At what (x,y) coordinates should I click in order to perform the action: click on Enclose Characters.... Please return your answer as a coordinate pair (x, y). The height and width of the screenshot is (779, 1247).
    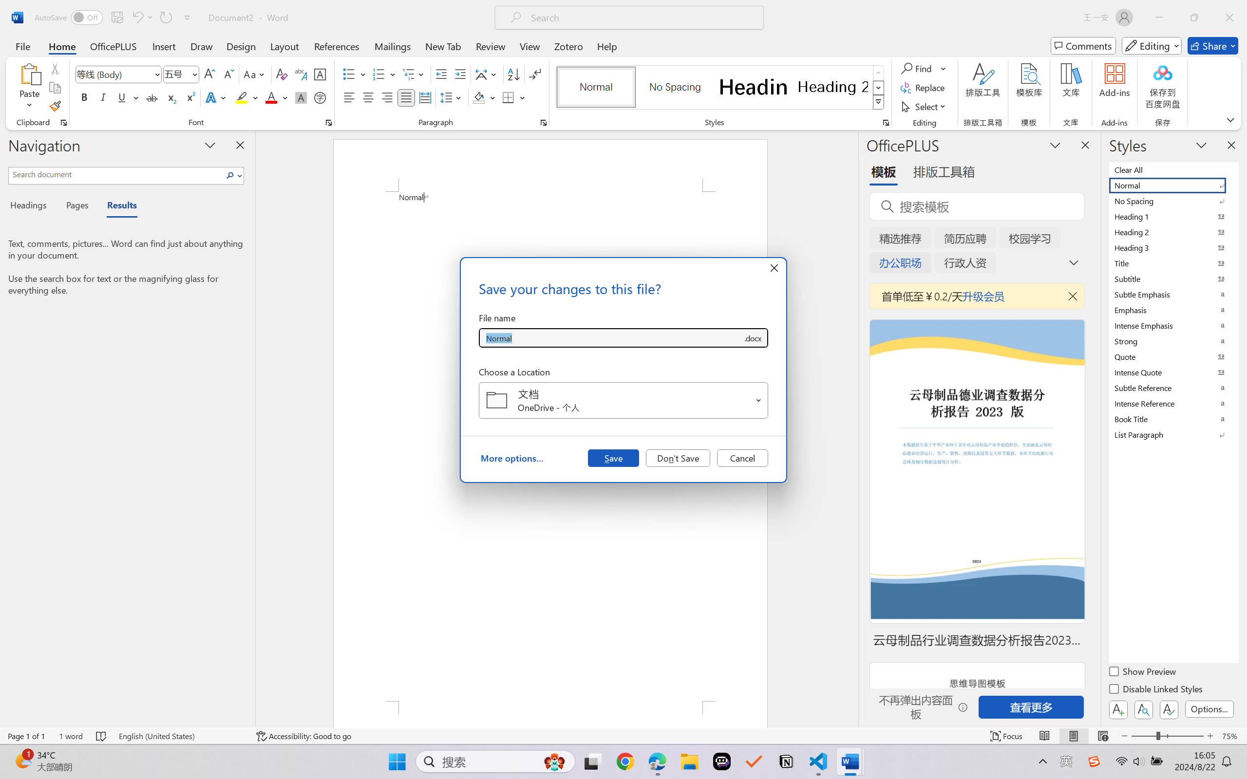
    Looking at the image, I should click on (321, 97).